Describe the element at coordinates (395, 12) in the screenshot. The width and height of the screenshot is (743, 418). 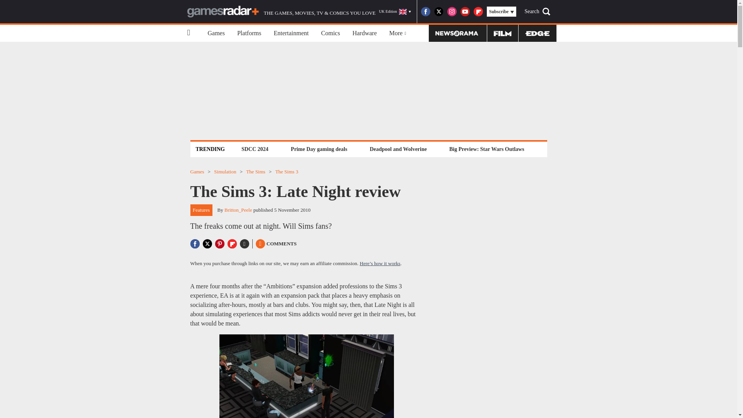
I see `UK Edition` at that location.